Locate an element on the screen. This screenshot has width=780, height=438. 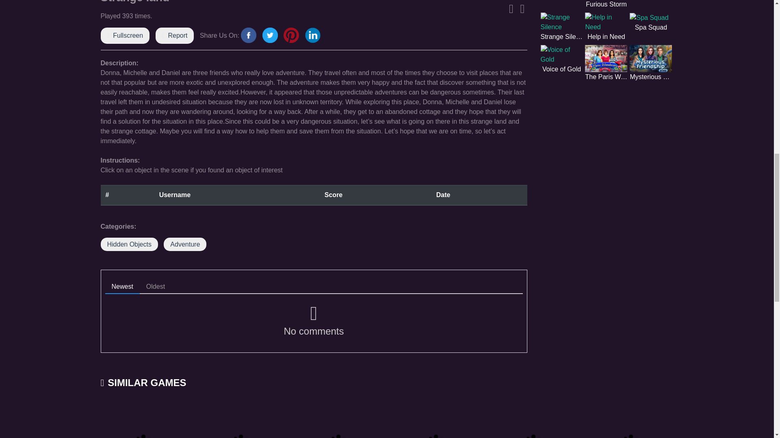
Hidden Objects is located at coordinates (129, 244).